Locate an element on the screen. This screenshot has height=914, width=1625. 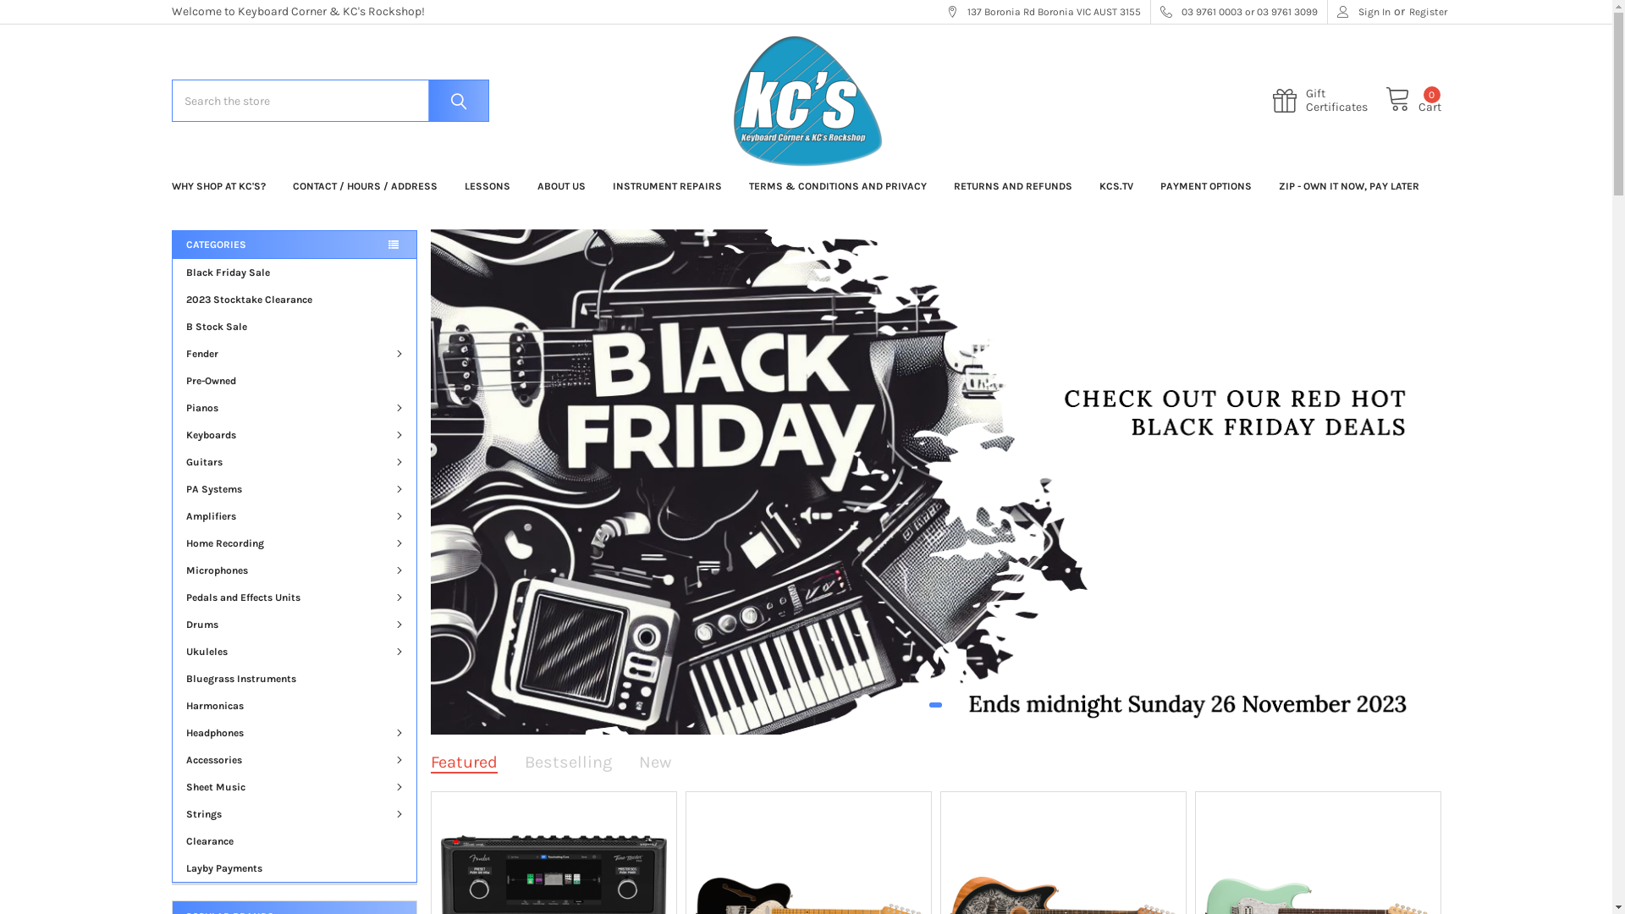
INSTRUMENT REPAIRS is located at coordinates (667, 186).